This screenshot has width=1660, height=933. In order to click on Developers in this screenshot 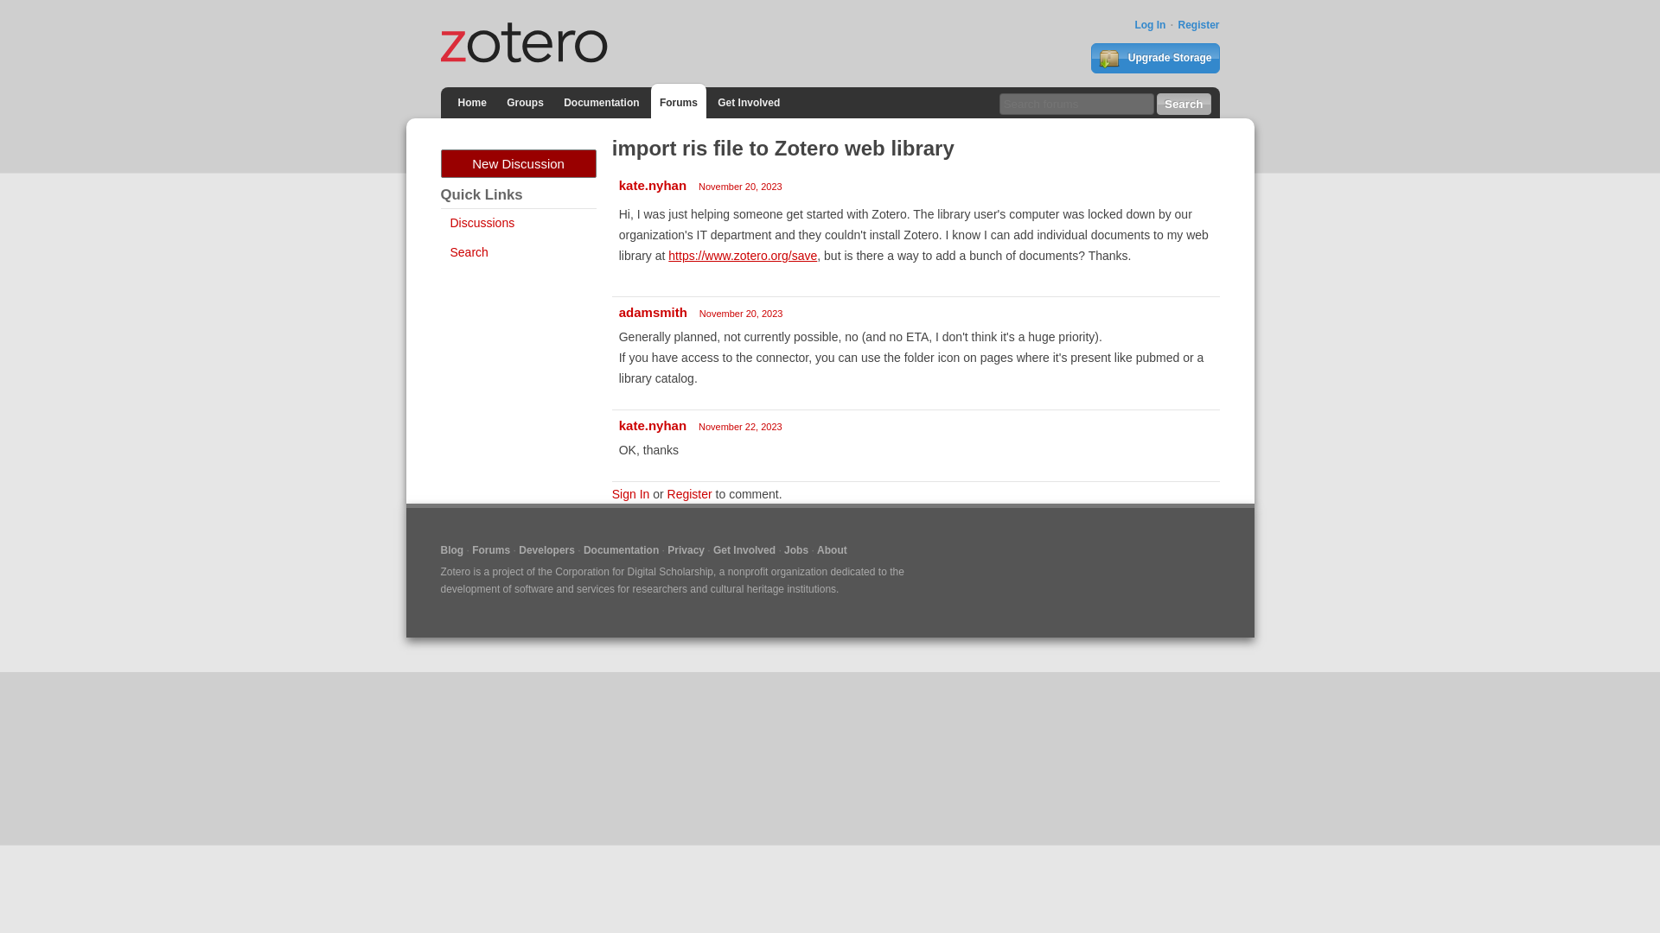, I will do `click(546, 549)`.